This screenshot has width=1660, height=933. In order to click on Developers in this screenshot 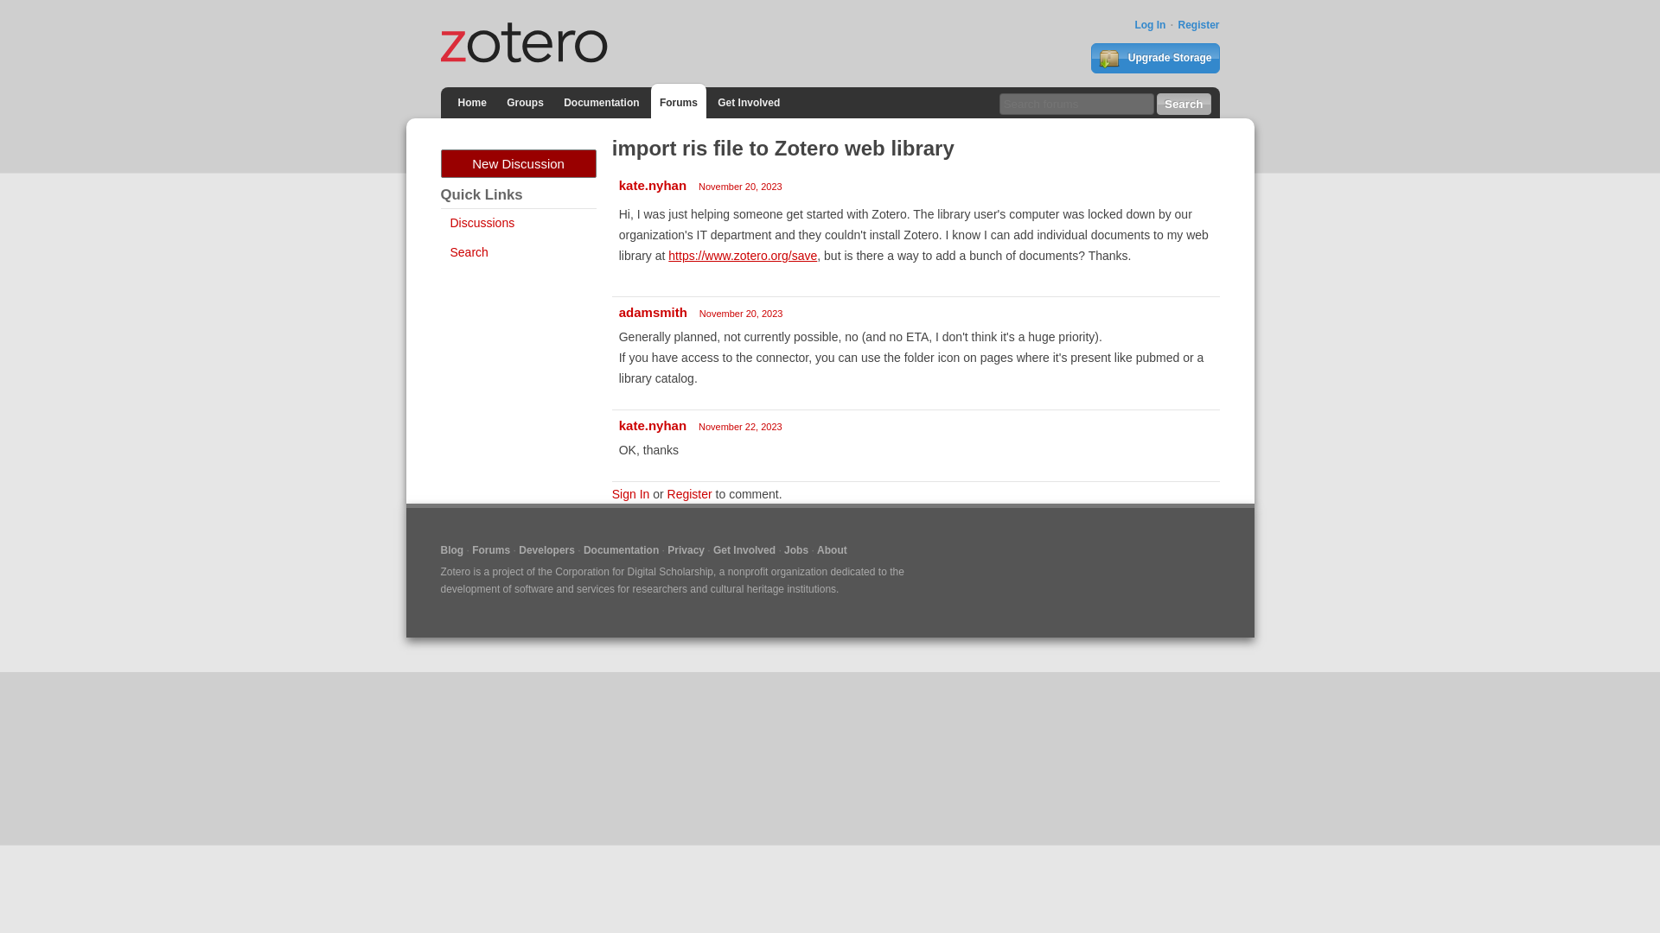, I will do `click(546, 549)`.